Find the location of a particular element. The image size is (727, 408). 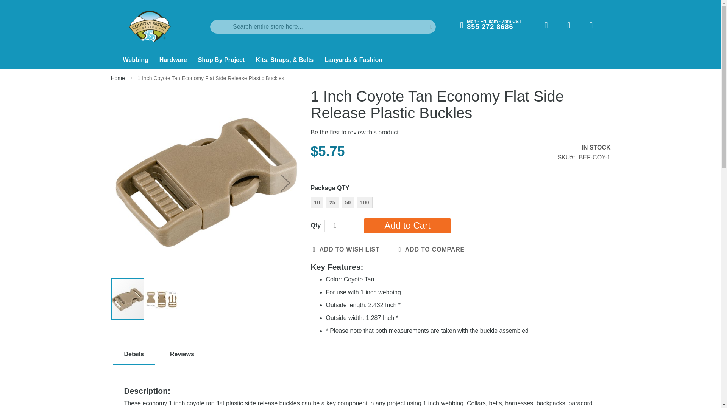

Quantity is located at coordinates (334, 226).